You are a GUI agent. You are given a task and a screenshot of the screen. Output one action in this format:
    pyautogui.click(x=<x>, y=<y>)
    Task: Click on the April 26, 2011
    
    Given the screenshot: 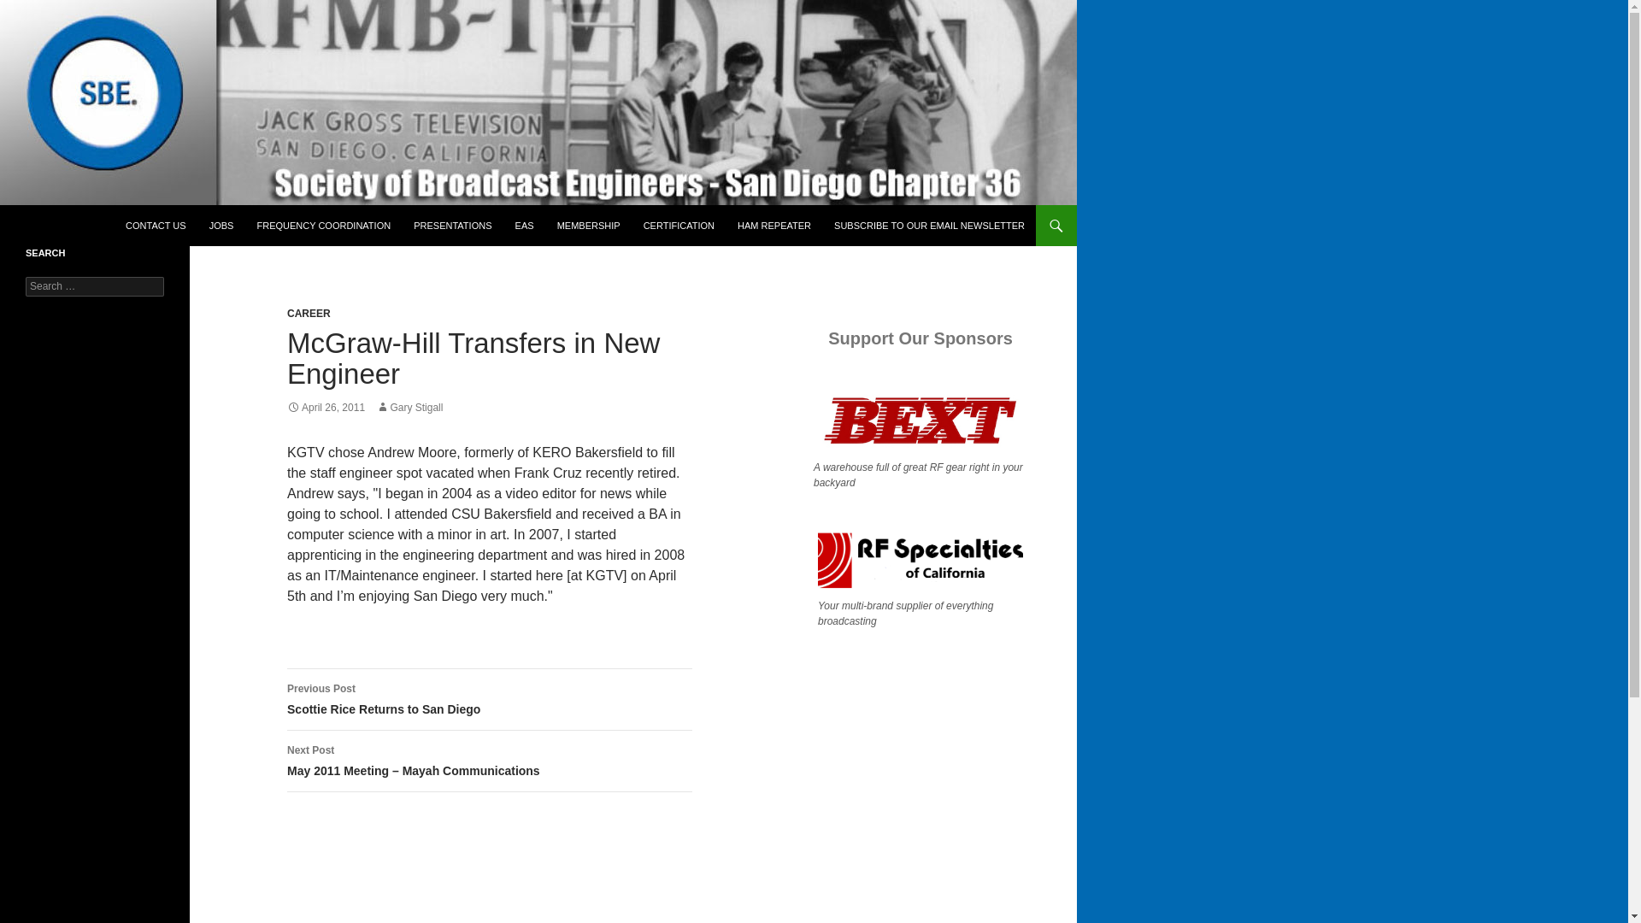 What is the action you would take?
    pyautogui.click(x=326, y=407)
    